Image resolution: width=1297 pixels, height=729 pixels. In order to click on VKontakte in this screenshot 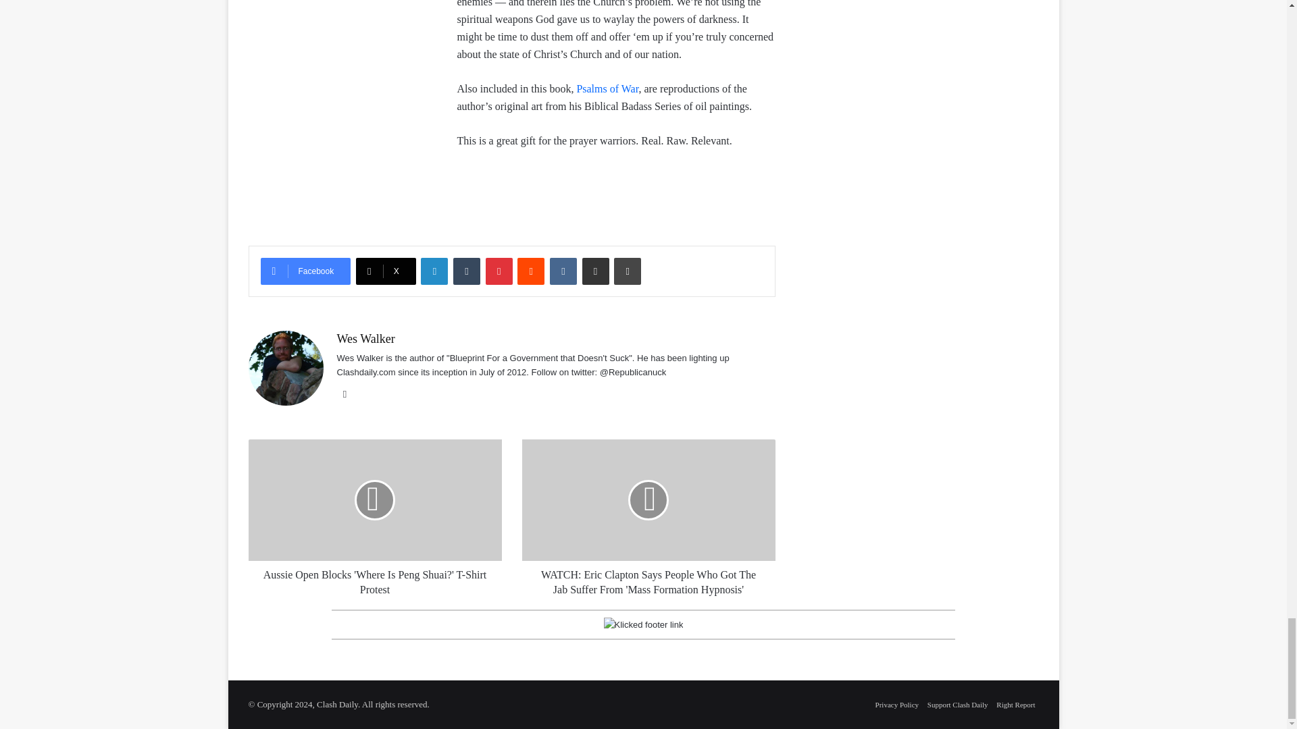, I will do `click(563, 271)`.